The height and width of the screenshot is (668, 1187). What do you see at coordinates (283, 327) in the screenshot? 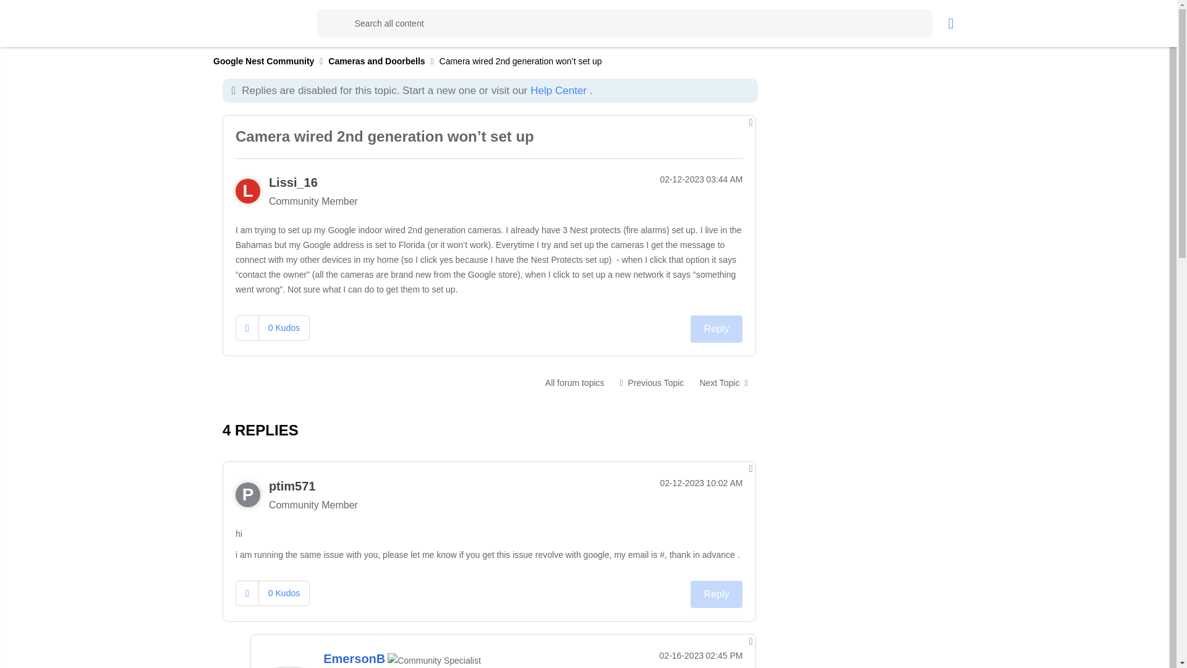
I see `The total number of kudos this post has received.` at bounding box center [283, 327].